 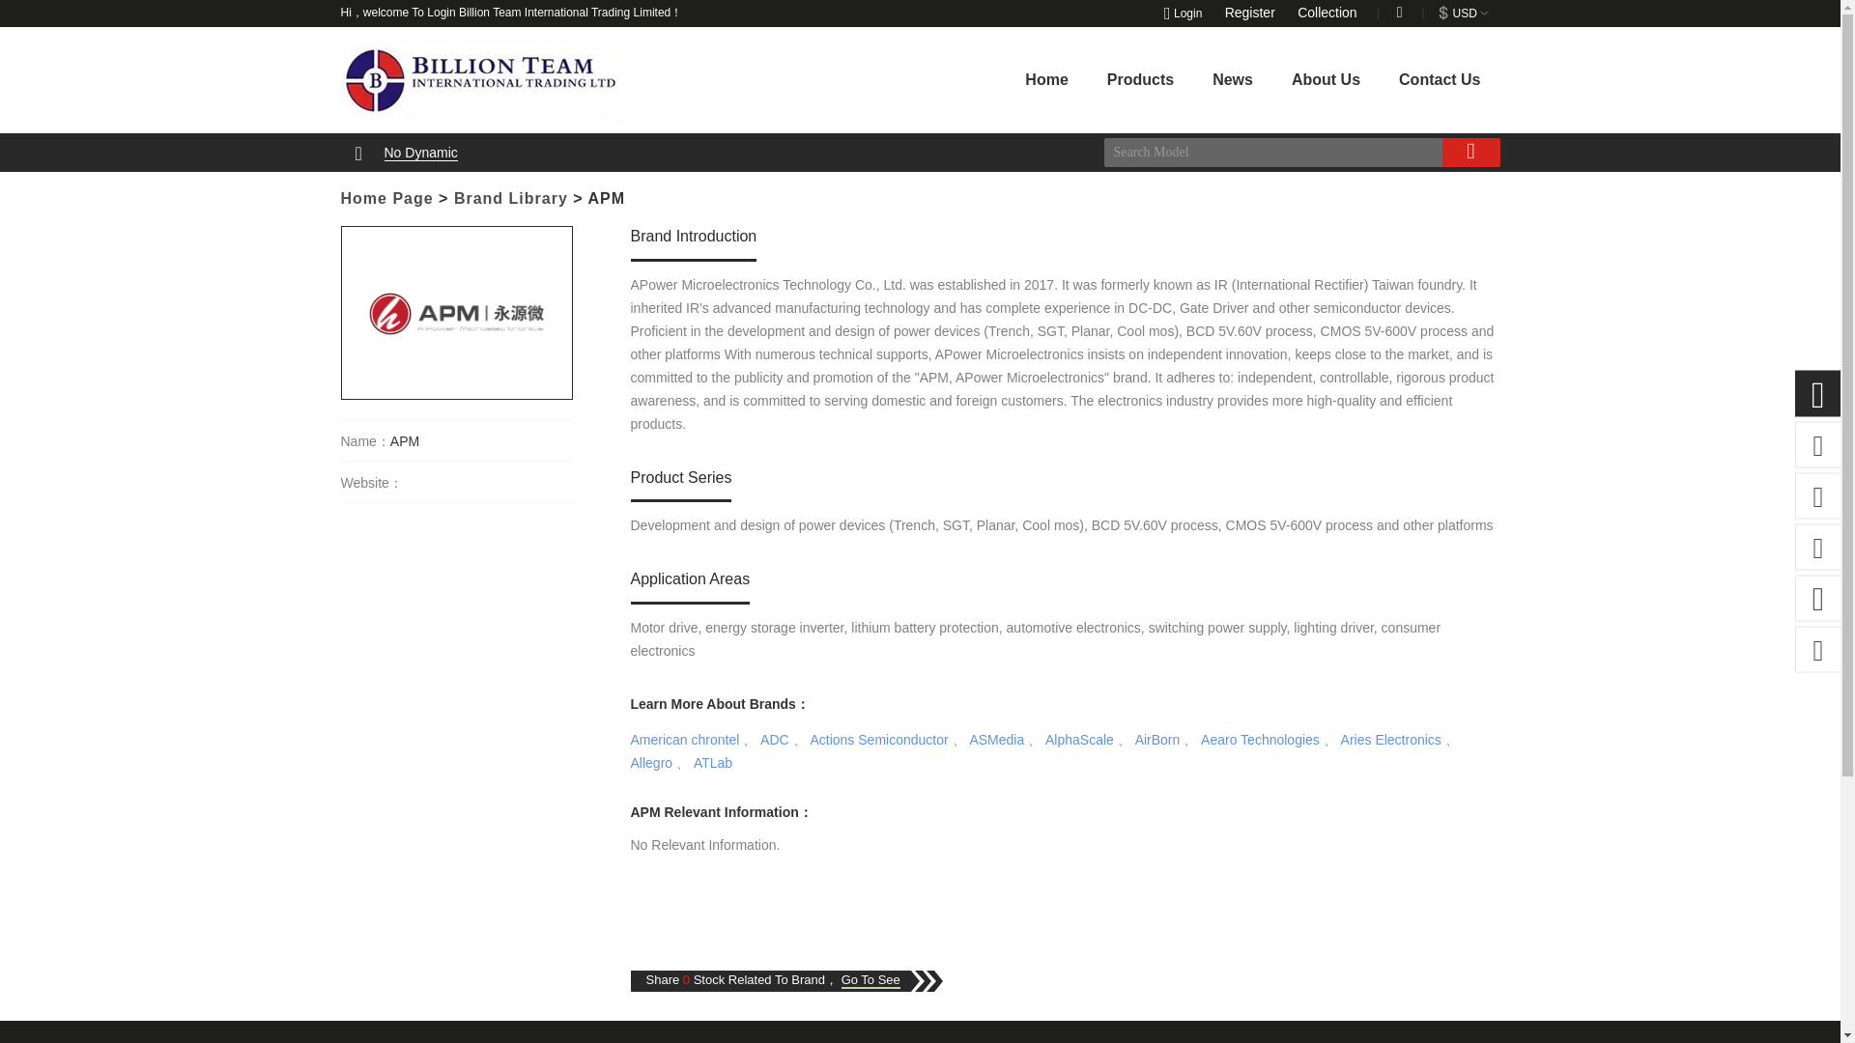 I want to click on Products, so click(x=1140, y=79).